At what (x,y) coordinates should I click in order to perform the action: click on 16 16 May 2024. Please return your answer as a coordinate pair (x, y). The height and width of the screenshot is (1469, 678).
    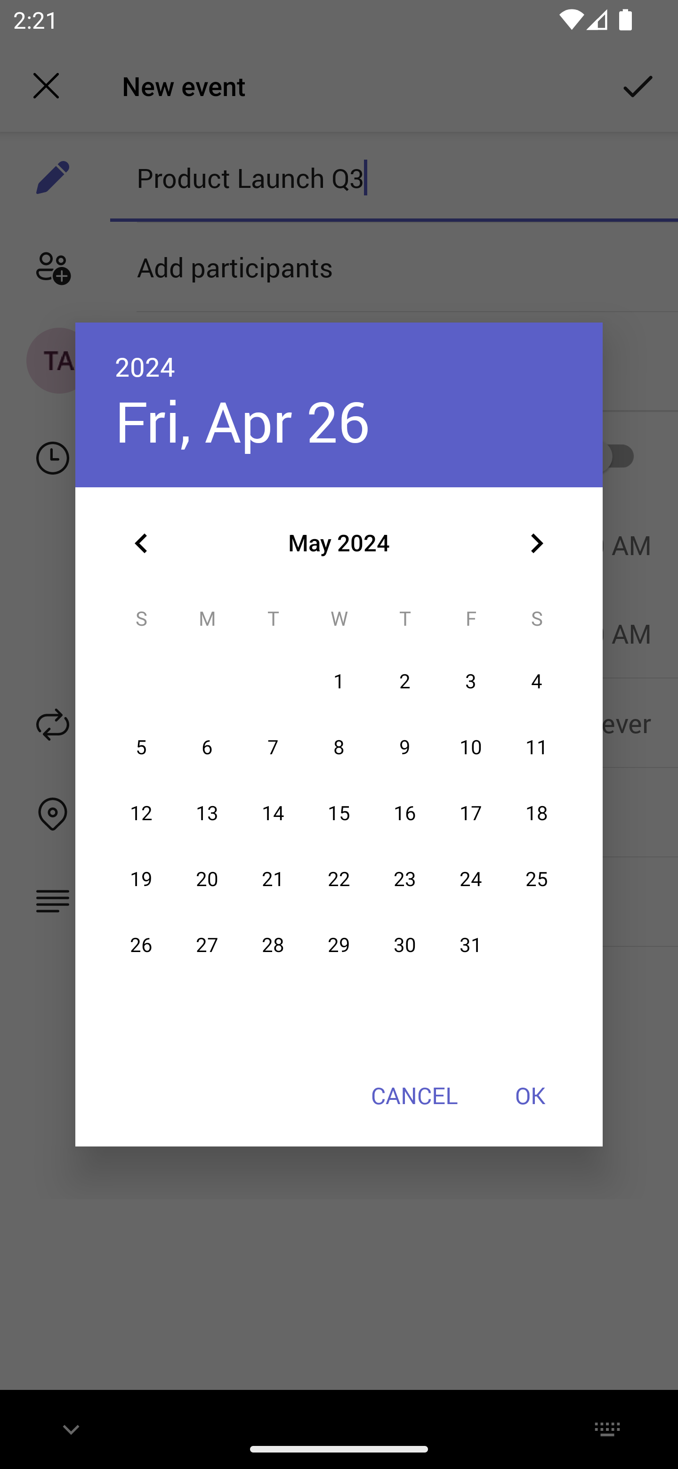
    Looking at the image, I should click on (405, 813).